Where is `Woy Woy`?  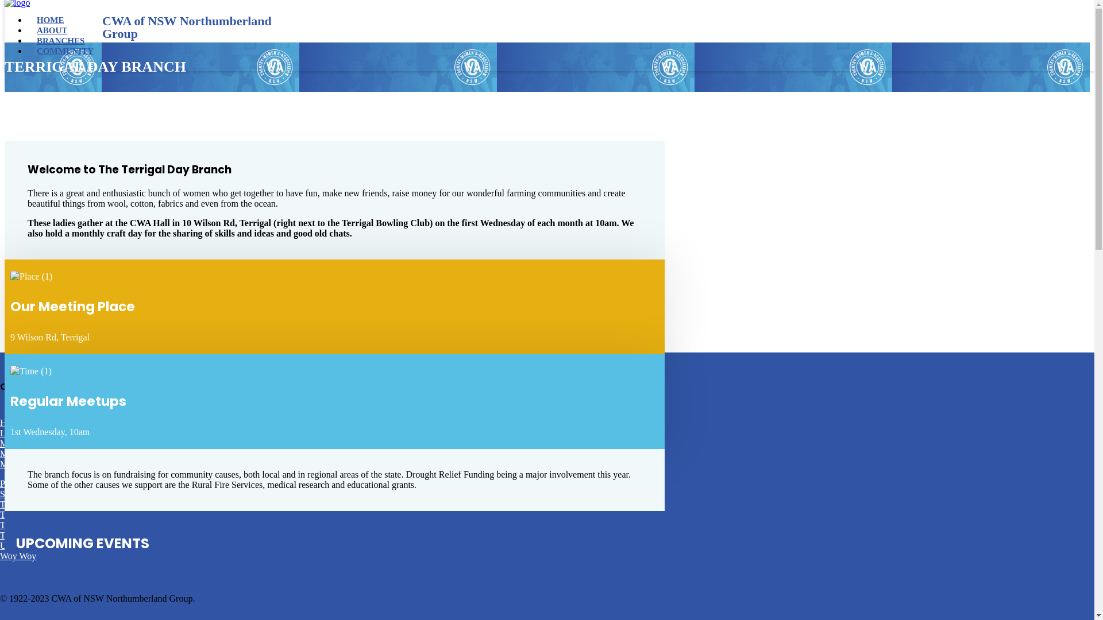
Woy Woy is located at coordinates (18, 556).